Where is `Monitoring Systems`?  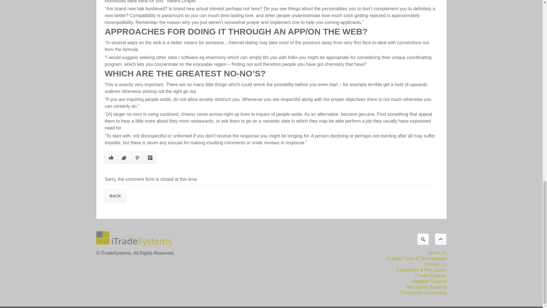 Monitoring Systems is located at coordinates (426, 287).